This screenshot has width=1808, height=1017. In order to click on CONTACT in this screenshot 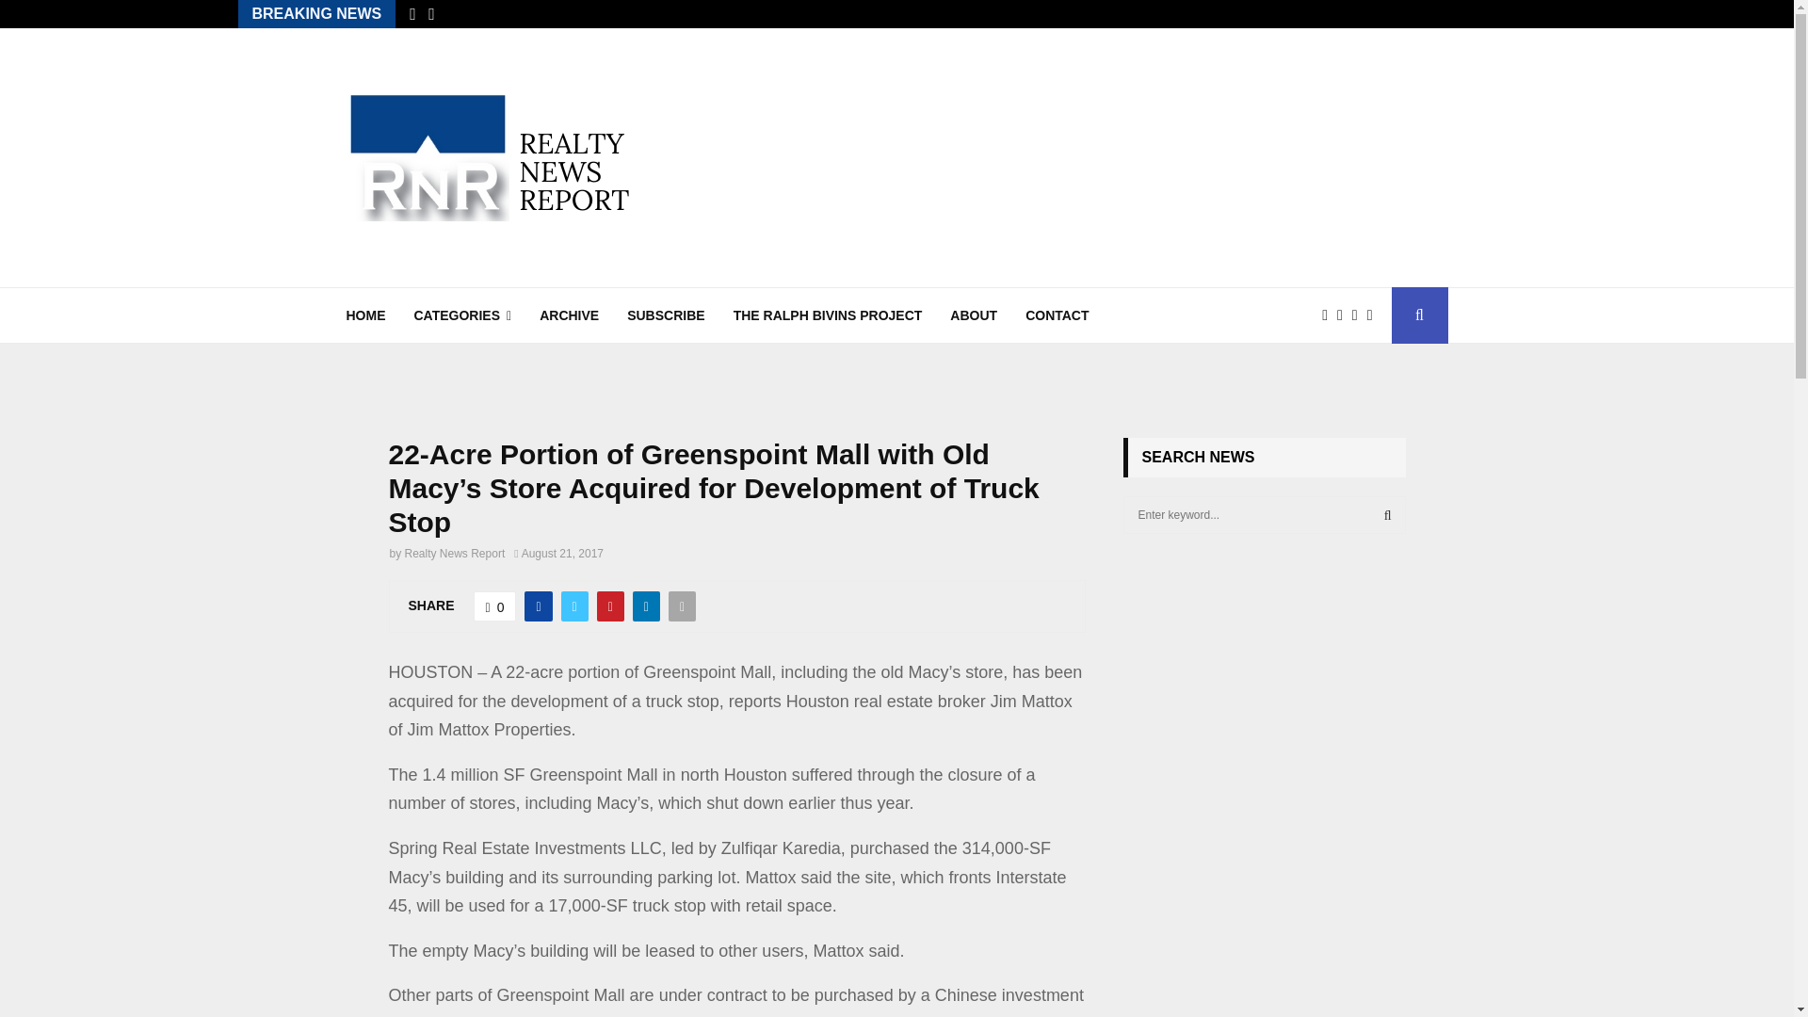, I will do `click(1057, 315)`.